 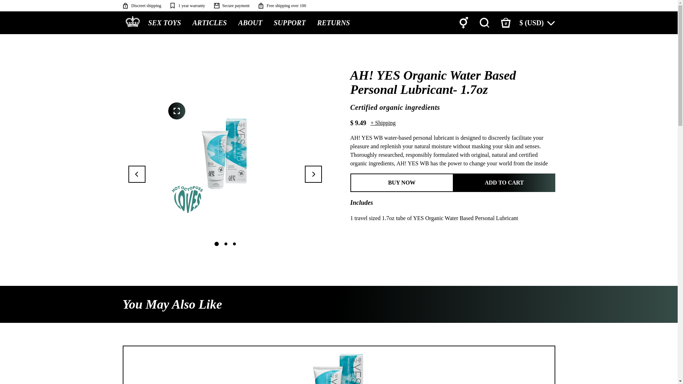 What do you see at coordinates (544, 6) in the screenshot?
I see `Trustpilot` at bounding box center [544, 6].